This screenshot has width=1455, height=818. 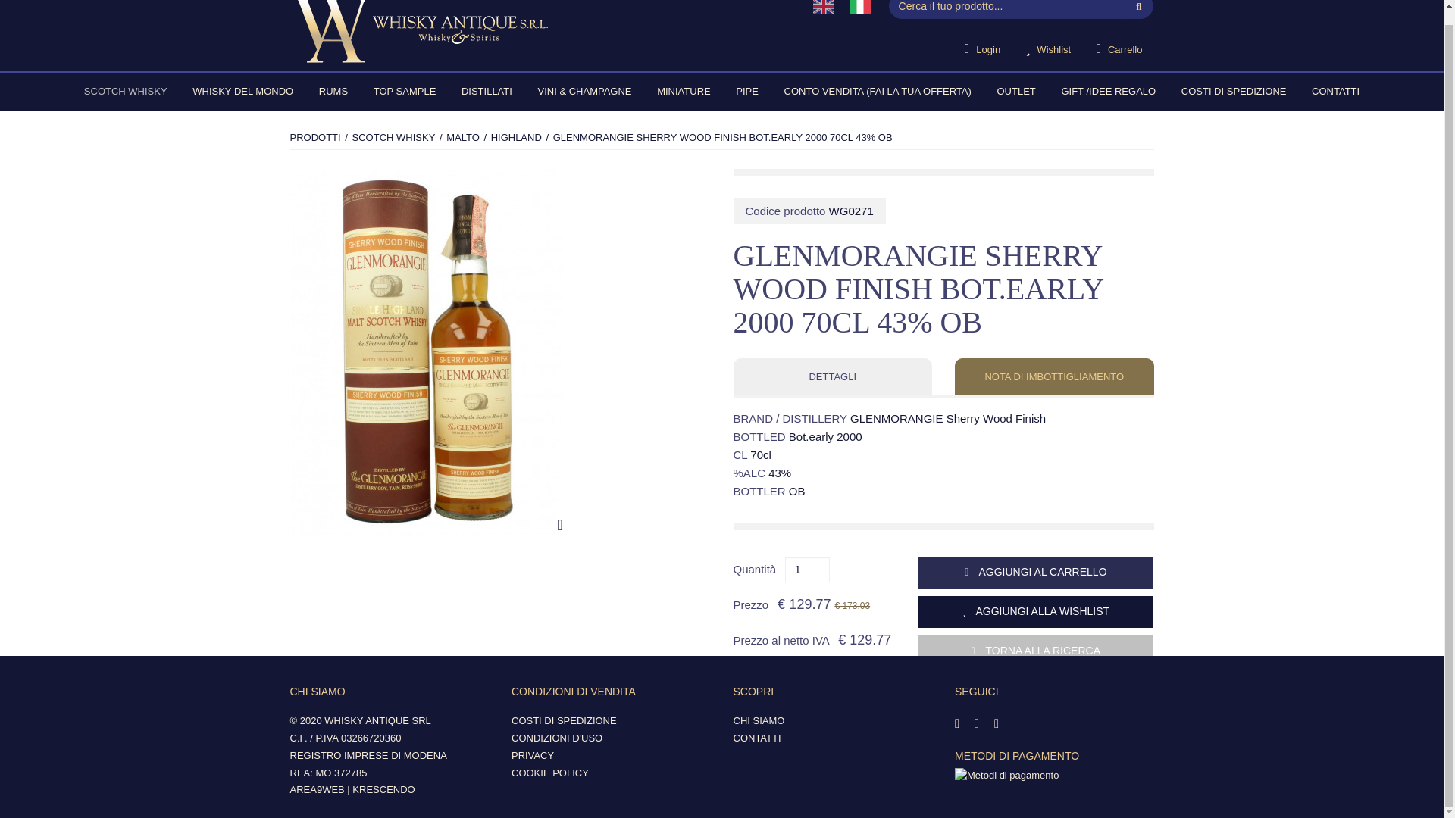 I want to click on Wishlist, so click(x=1048, y=49).